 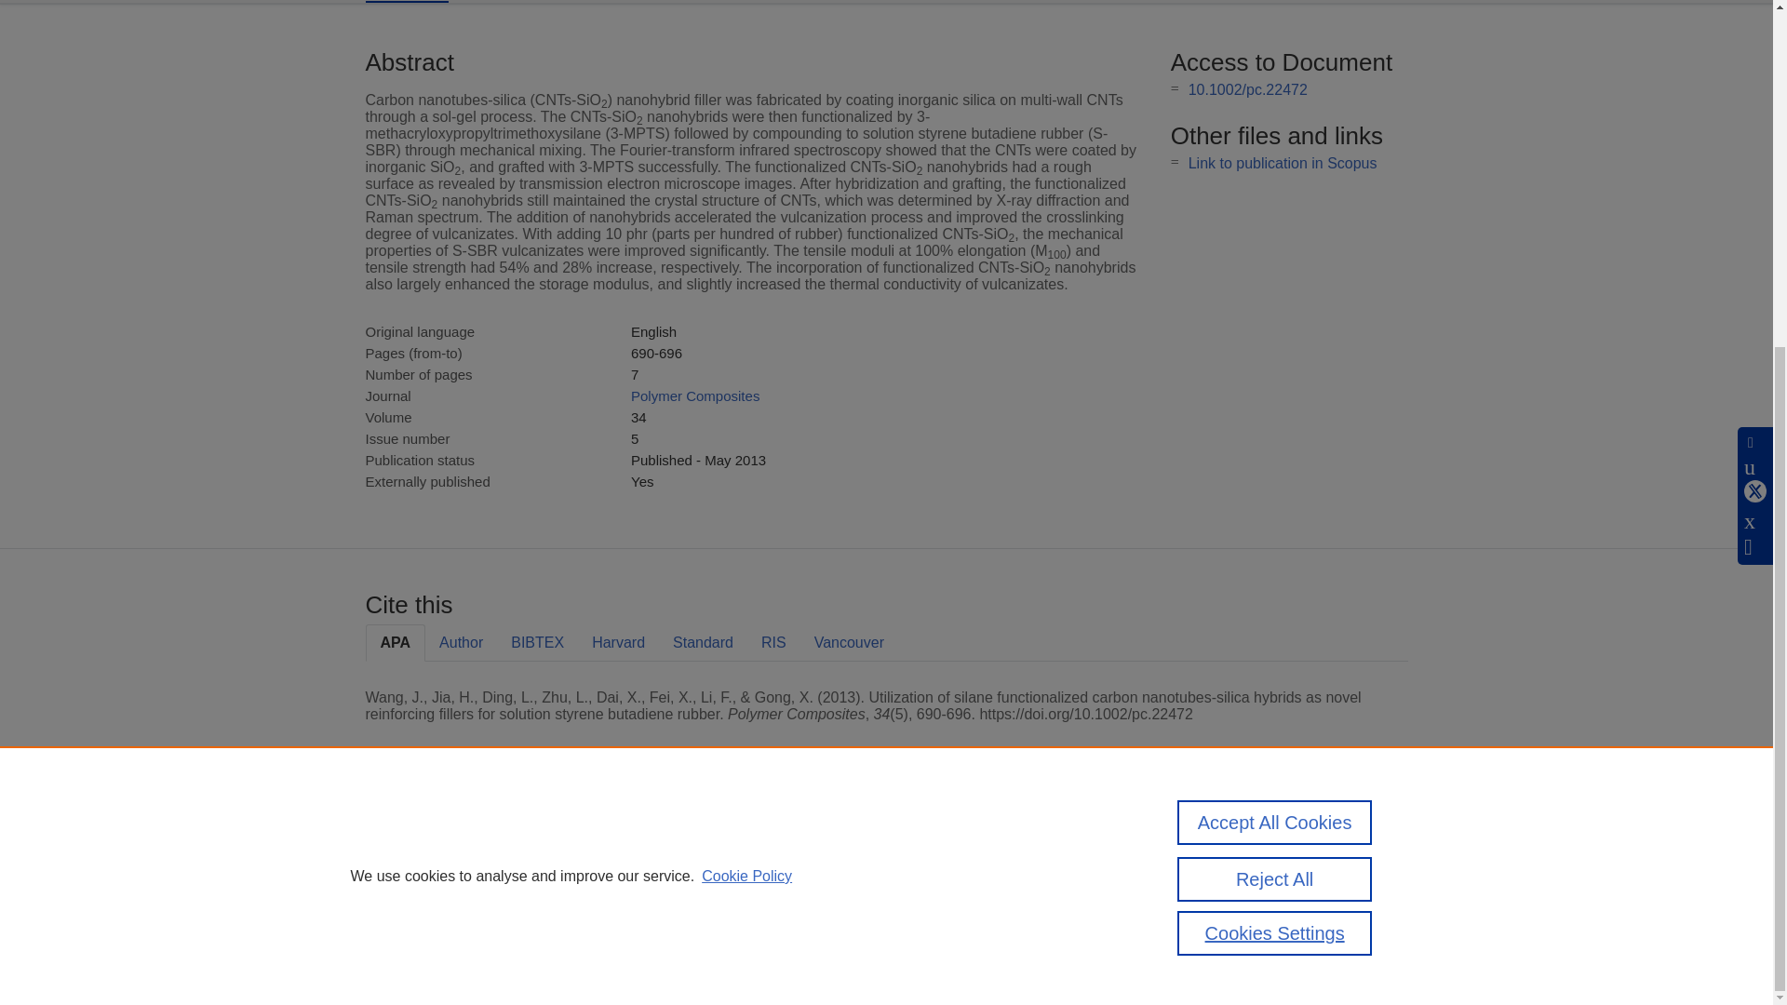 What do you see at coordinates (1253, 934) in the screenshot?
I see `Report vulnerability` at bounding box center [1253, 934].